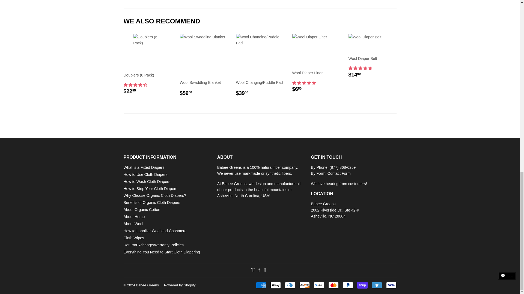  What do you see at coordinates (304, 285) in the screenshot?
I see `Discover` at bounding box center [304, 285].